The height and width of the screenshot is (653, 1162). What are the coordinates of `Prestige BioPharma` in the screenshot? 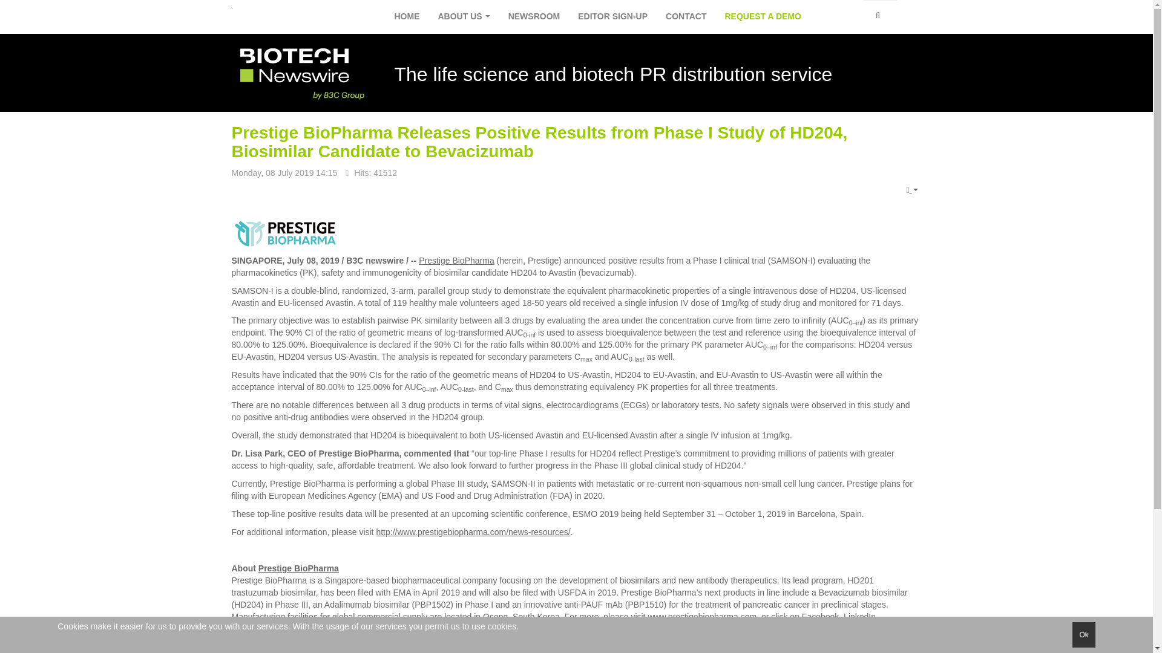 It's located at (456, 260).